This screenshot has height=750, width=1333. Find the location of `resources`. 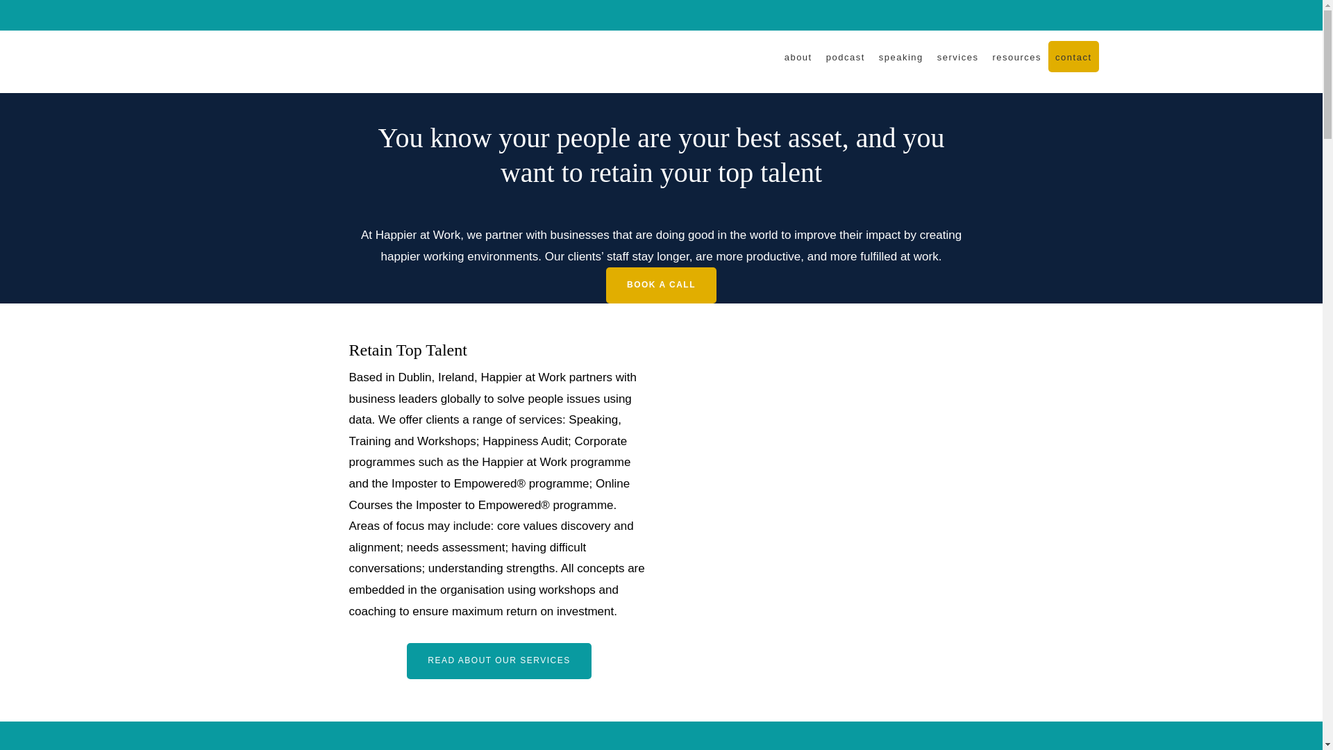

resources is located at coordinates (1018, 56).